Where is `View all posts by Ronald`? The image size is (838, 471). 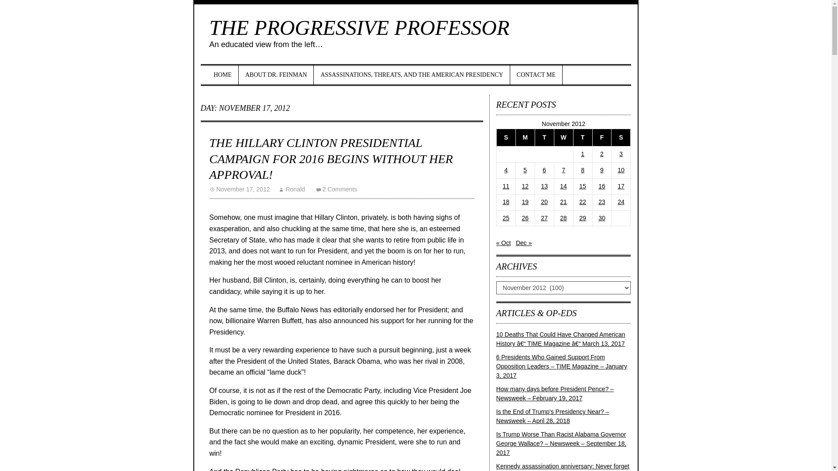
View all posts by Ronald is located at coordinates (292, 189).